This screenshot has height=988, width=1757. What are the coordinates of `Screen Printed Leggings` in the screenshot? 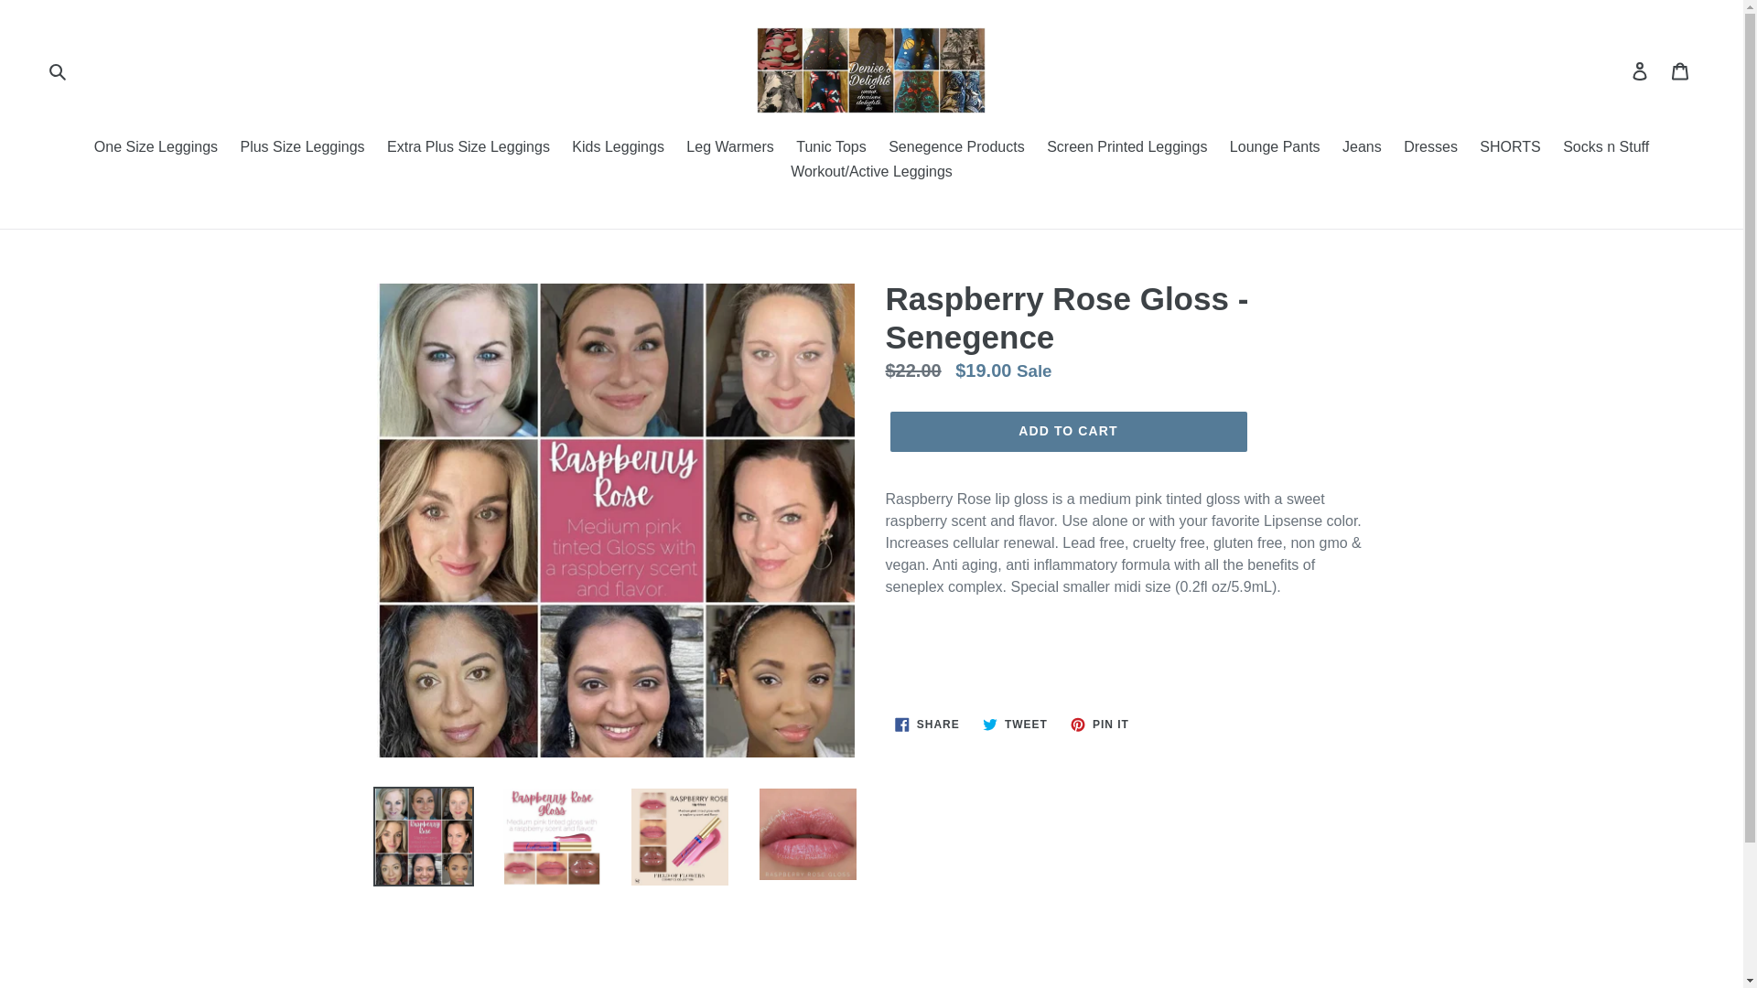 It's located at (1126, 148).